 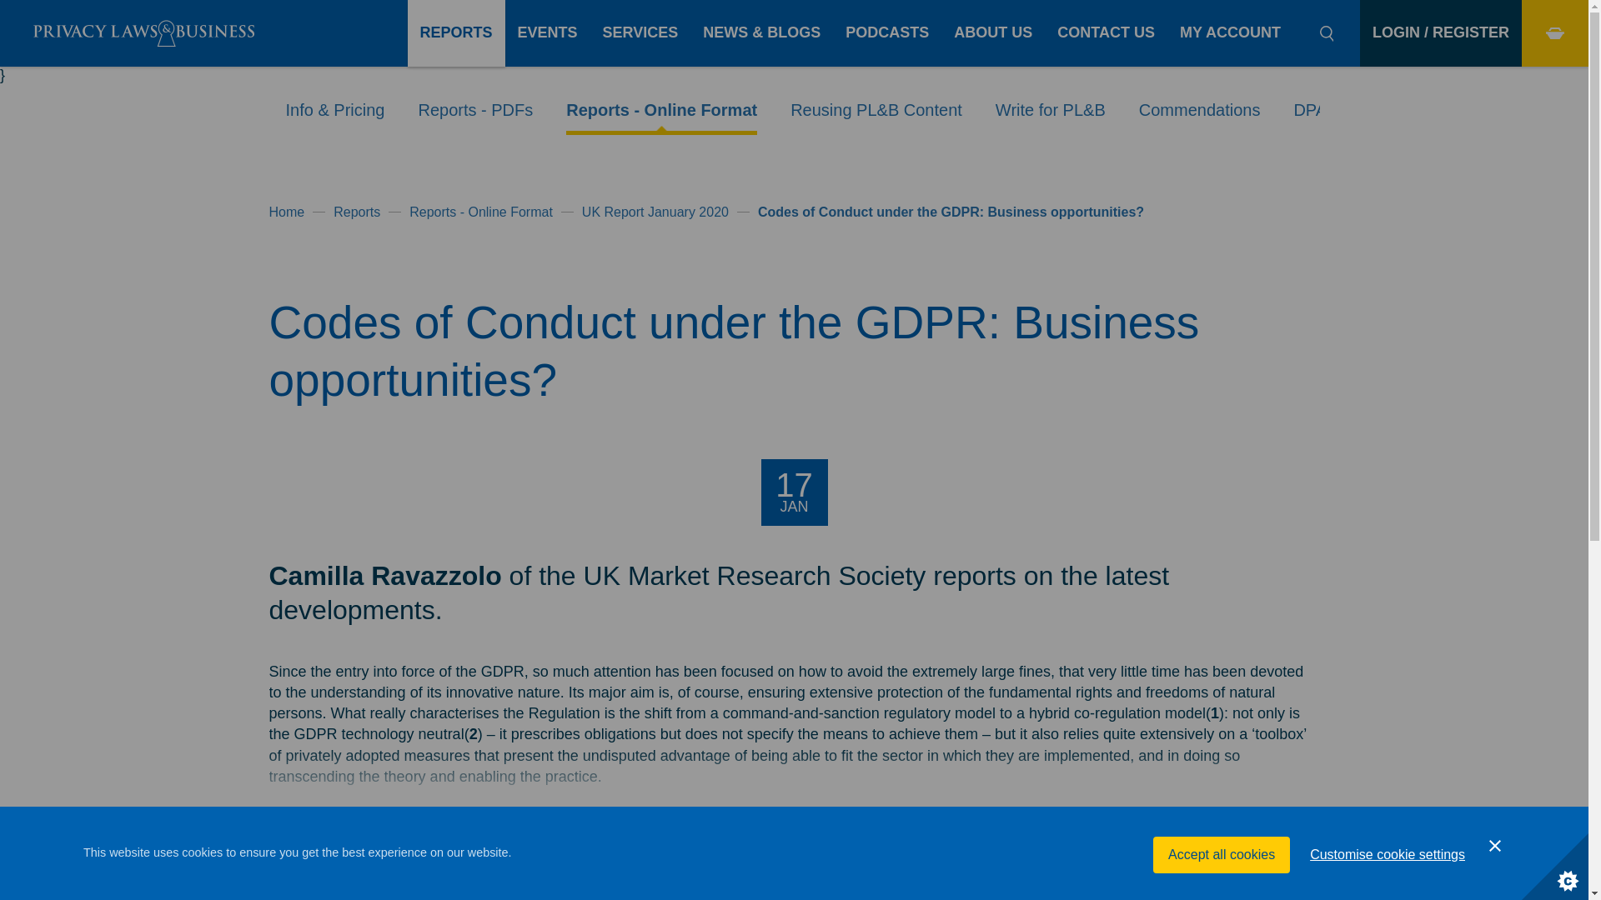 What do you see at coordinates (992, 33) in the screenshot?
I see `ABOUT US` at bounding box center [992, 33].